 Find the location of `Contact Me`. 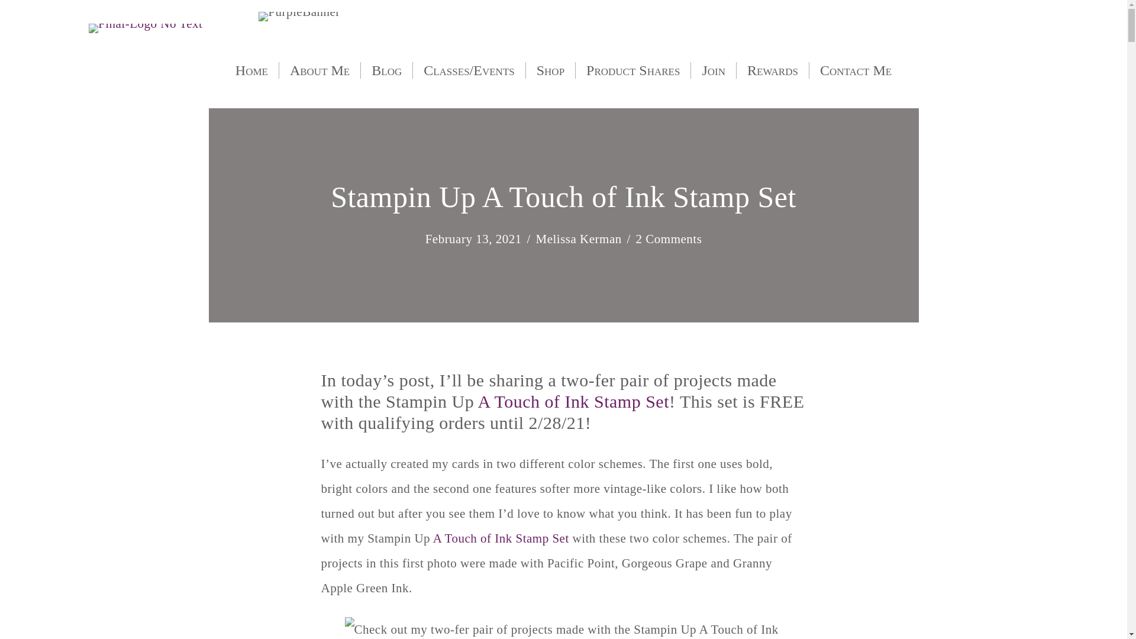

Contact Me is located at coordinates (856, 70).